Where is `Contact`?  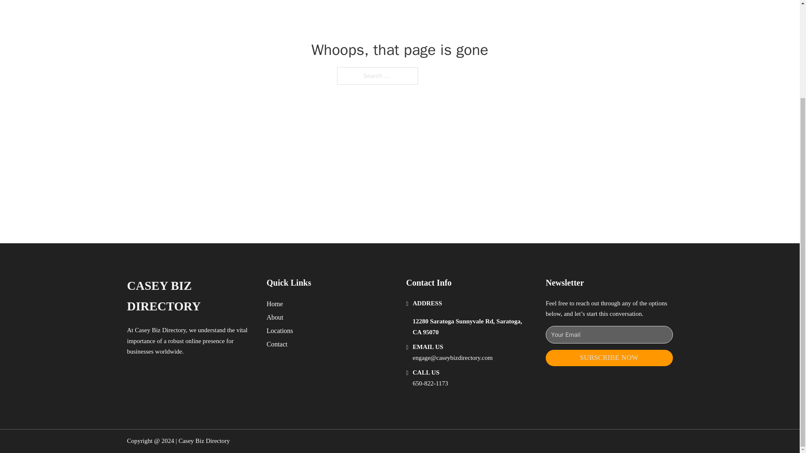 Contact is located at coordinates (277, 344).